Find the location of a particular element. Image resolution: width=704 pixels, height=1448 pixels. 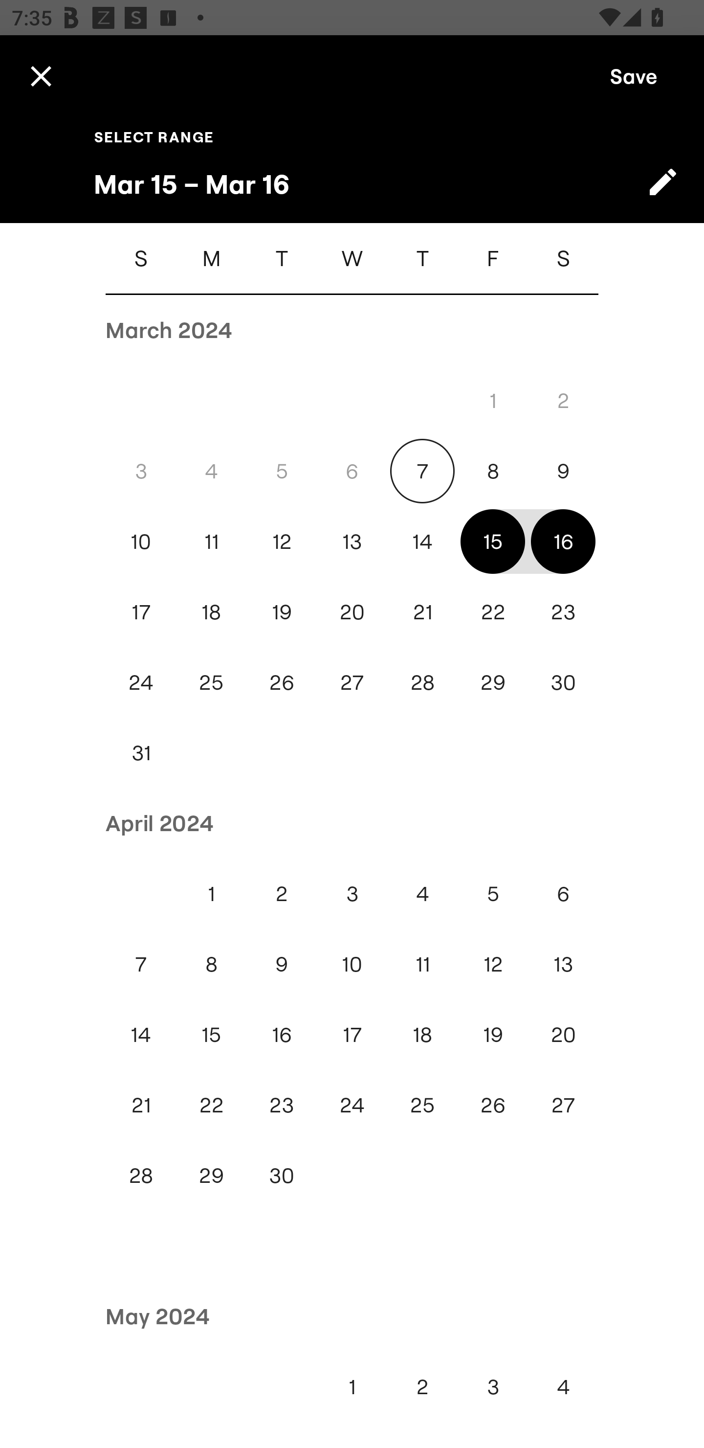

28 Sun, Apr 28 is located at coordinates (141, 1176).